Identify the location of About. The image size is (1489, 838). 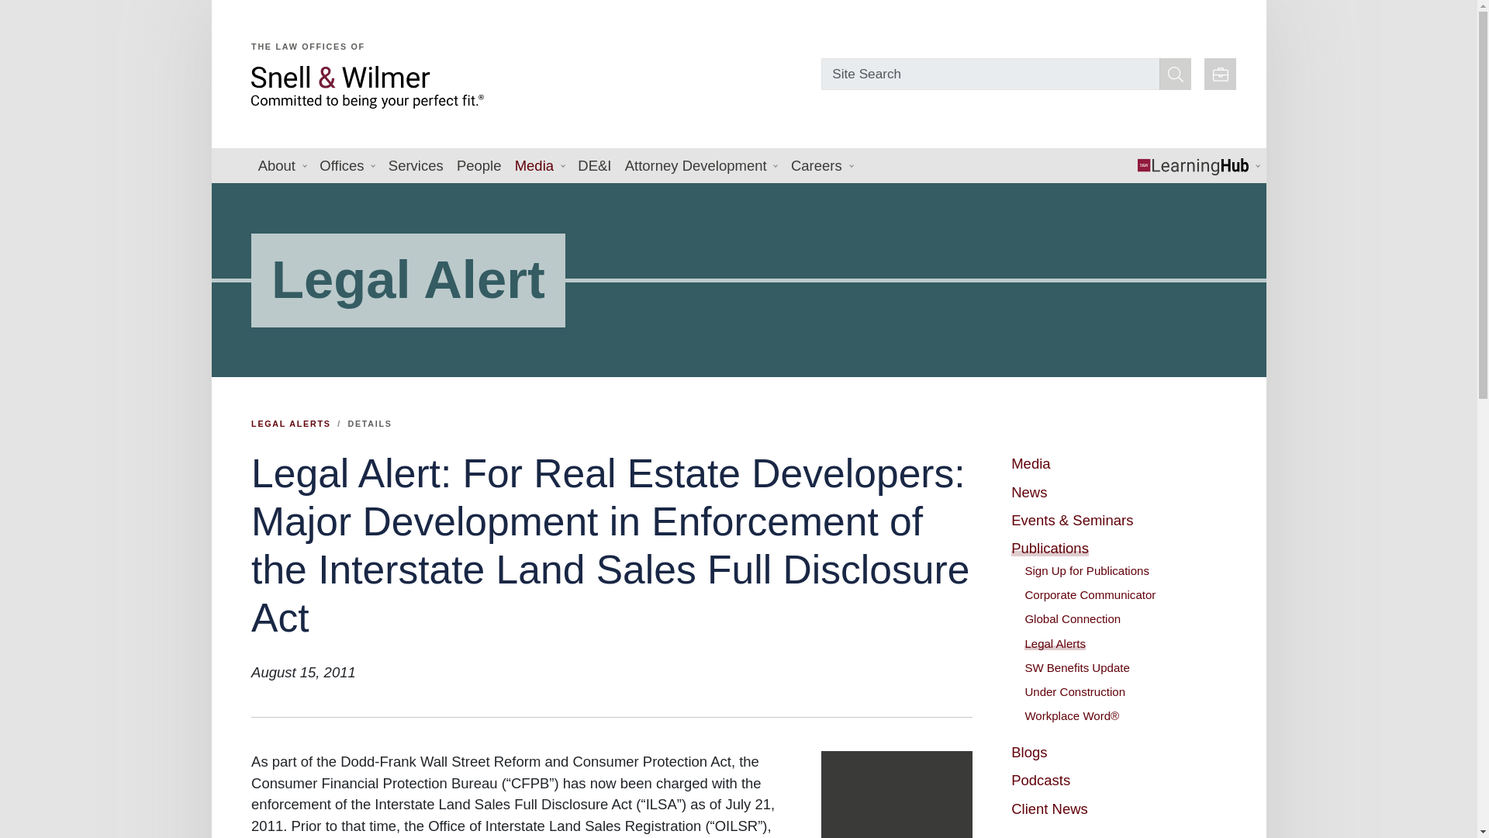
(282, 166).